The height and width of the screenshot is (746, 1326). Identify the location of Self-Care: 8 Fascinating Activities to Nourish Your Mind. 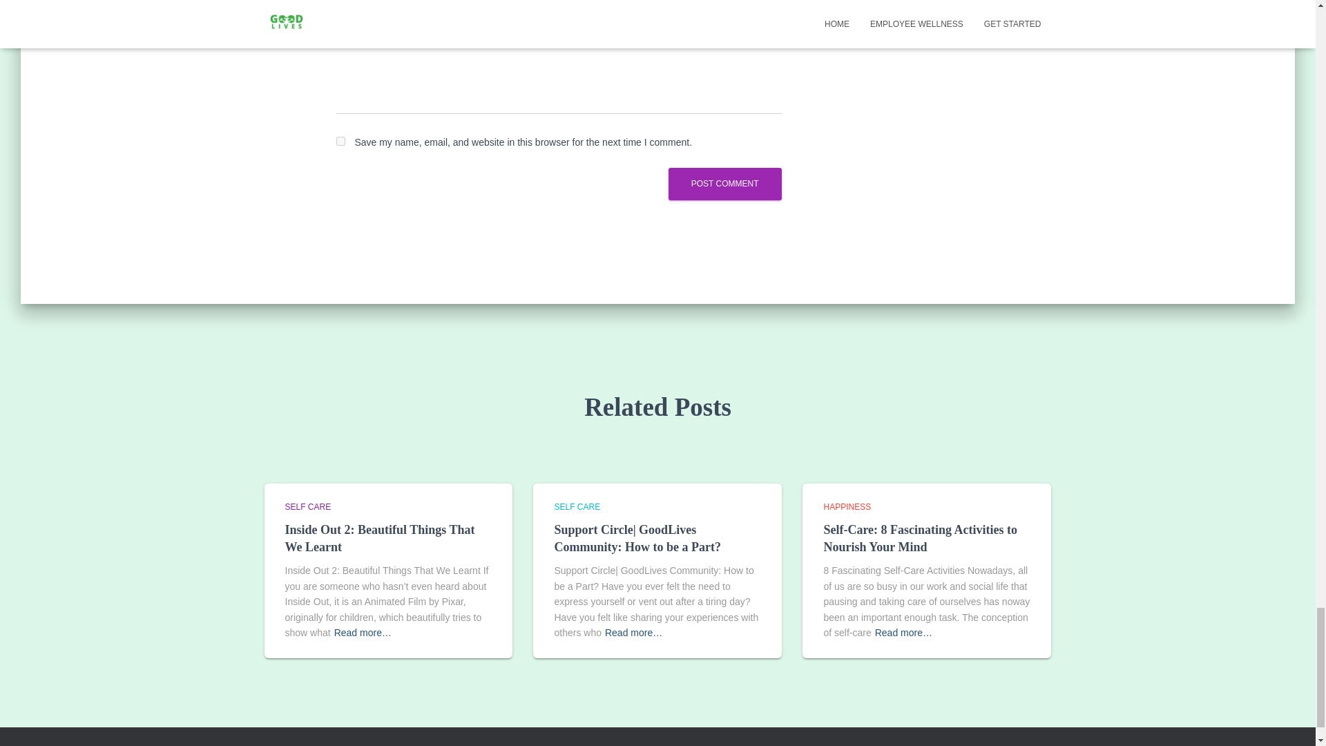
(920, 539).